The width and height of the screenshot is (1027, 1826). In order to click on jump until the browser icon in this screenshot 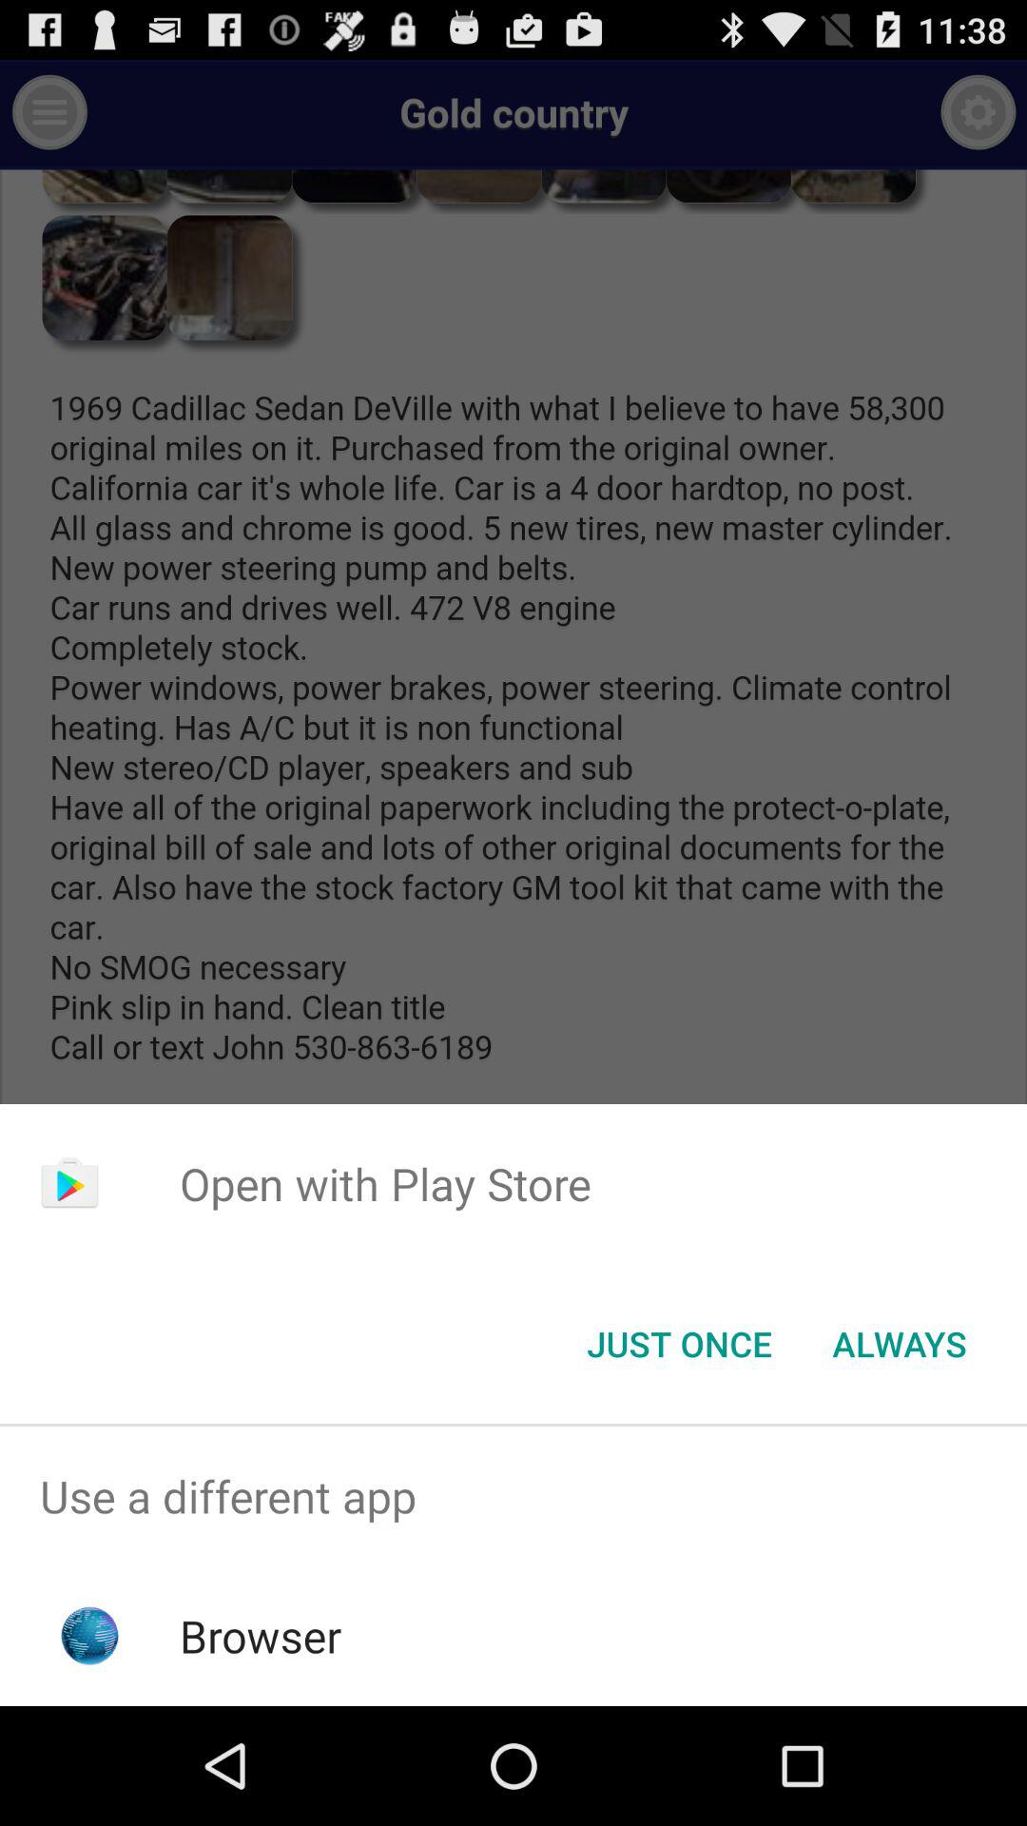, I will do `click(261, 1636)`.